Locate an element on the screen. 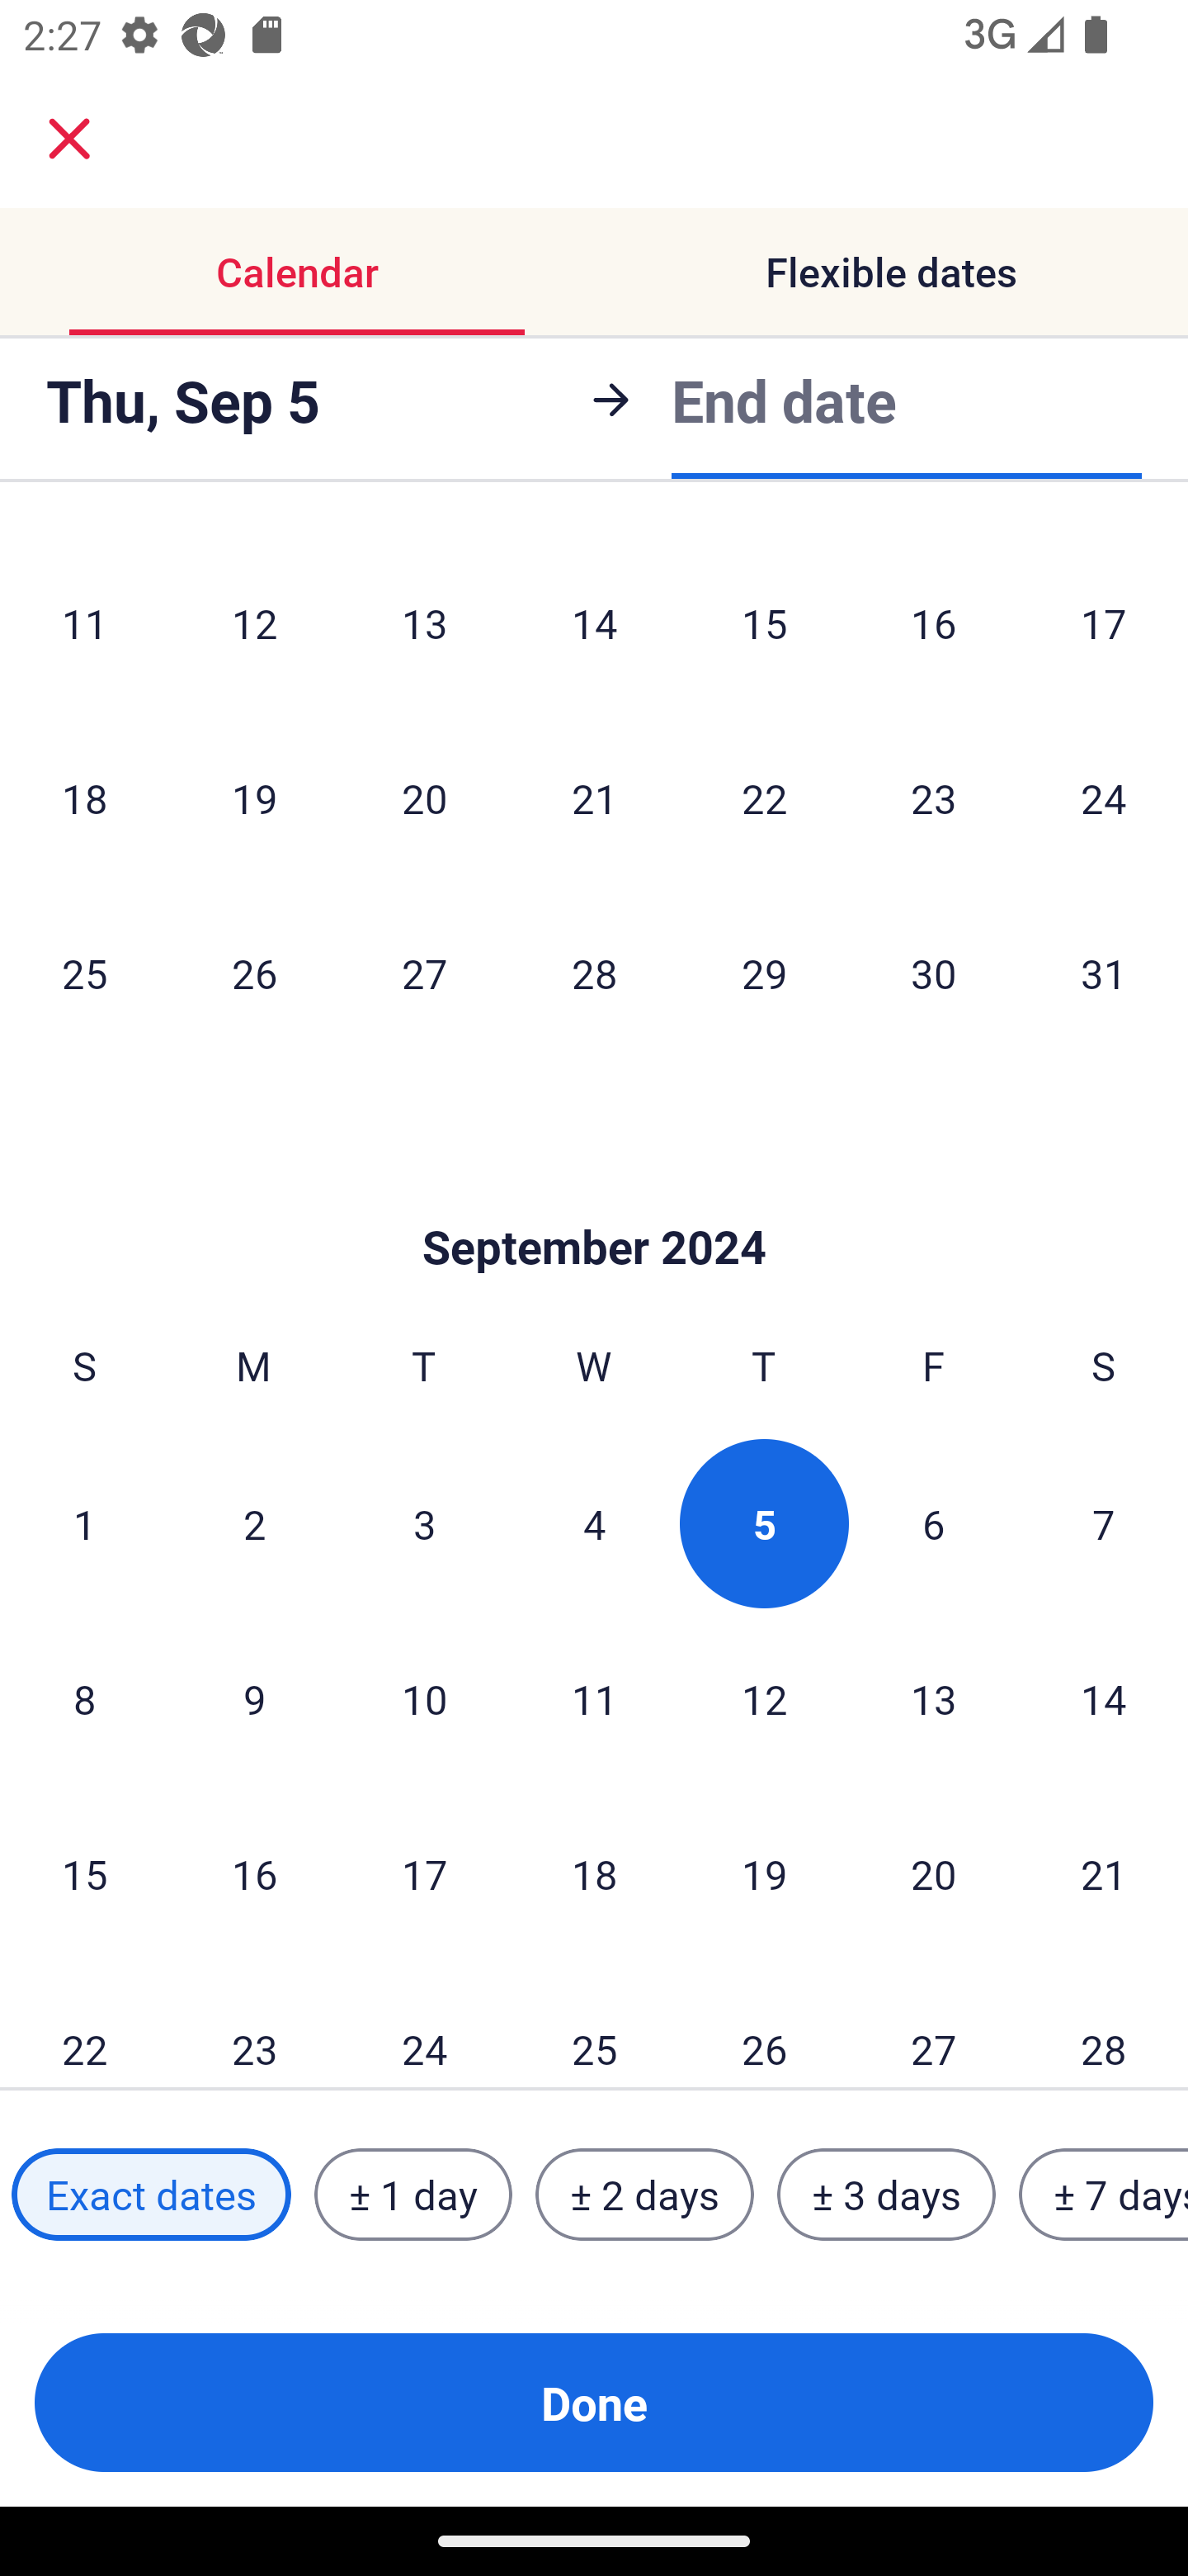 The image size is (1188, 2576). ± 1 day is located at coordinates (412, 2195).